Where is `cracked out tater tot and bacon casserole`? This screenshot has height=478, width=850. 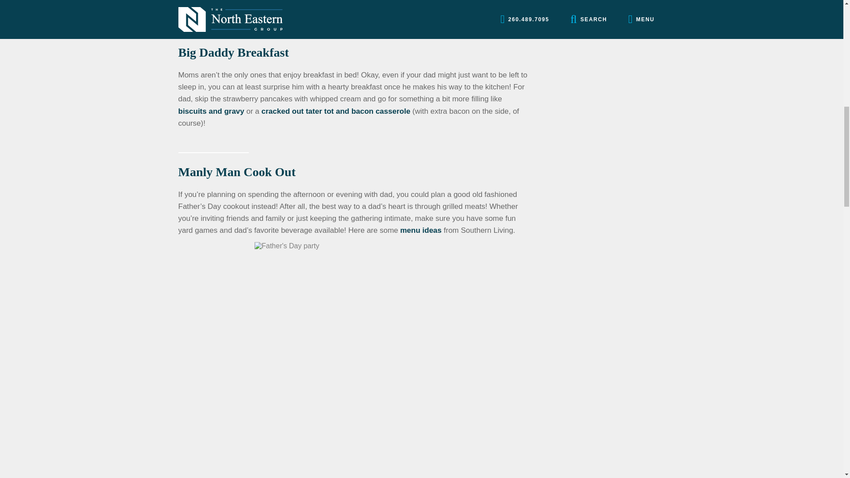 cracked out tater tot and bacon casserole is located at coordinates (336, 111).